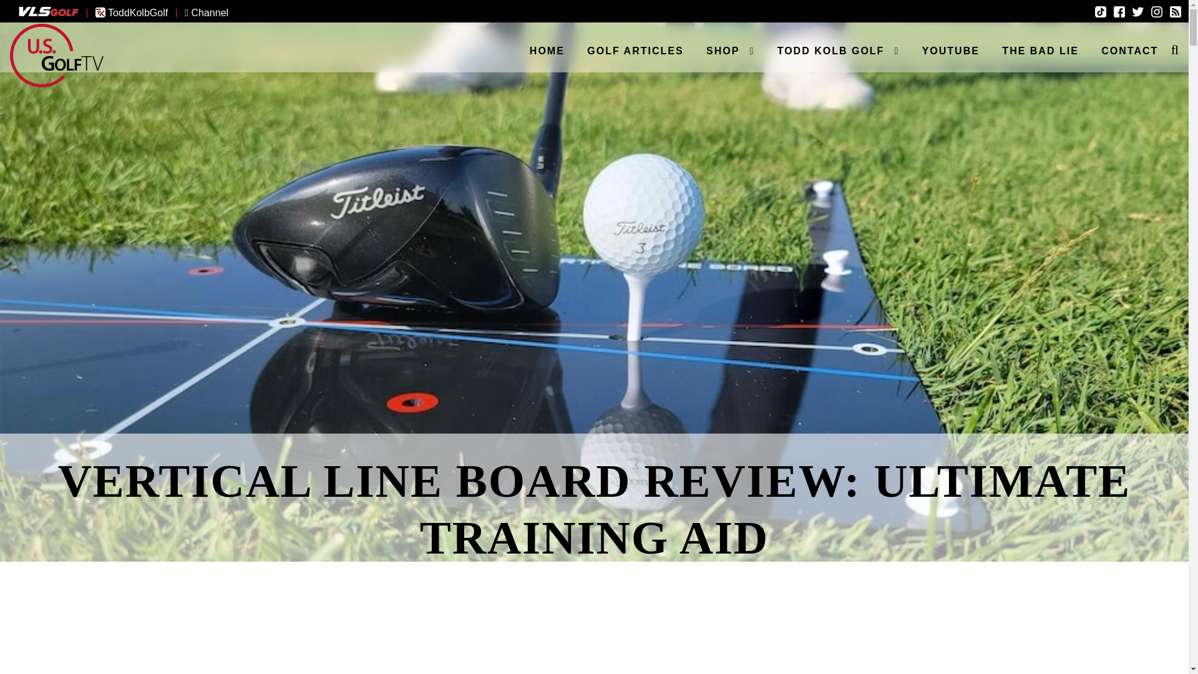 The image size is (1198, 674). Describe the element at coordinates (950, 50) in the screenshot. I see `YOUTUBE` at that location.